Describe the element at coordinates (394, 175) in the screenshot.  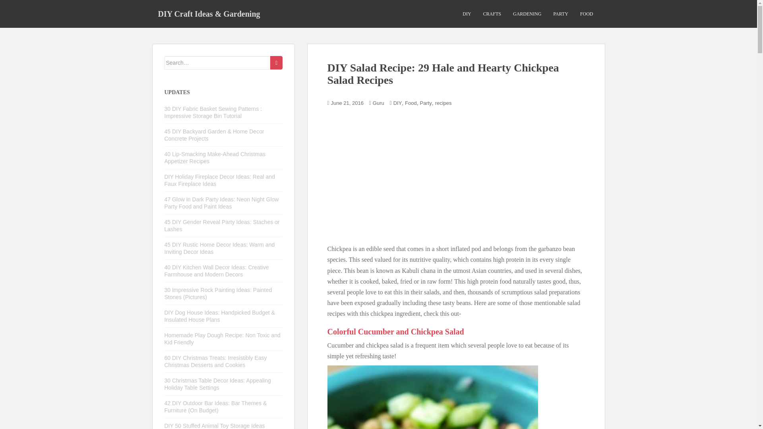
I see `Advertisement` at that location.